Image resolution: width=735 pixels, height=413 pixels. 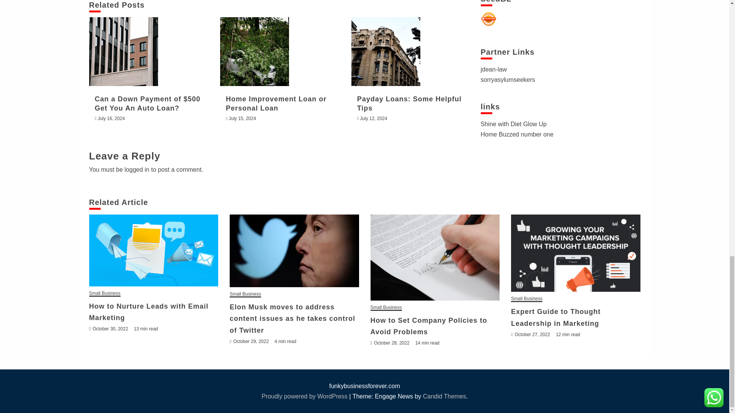 What do you see at coordinates (386, 51) in the screenshot?
I see `Payday Loans: Some Helpful Tips` at bounding box center [386, 51].